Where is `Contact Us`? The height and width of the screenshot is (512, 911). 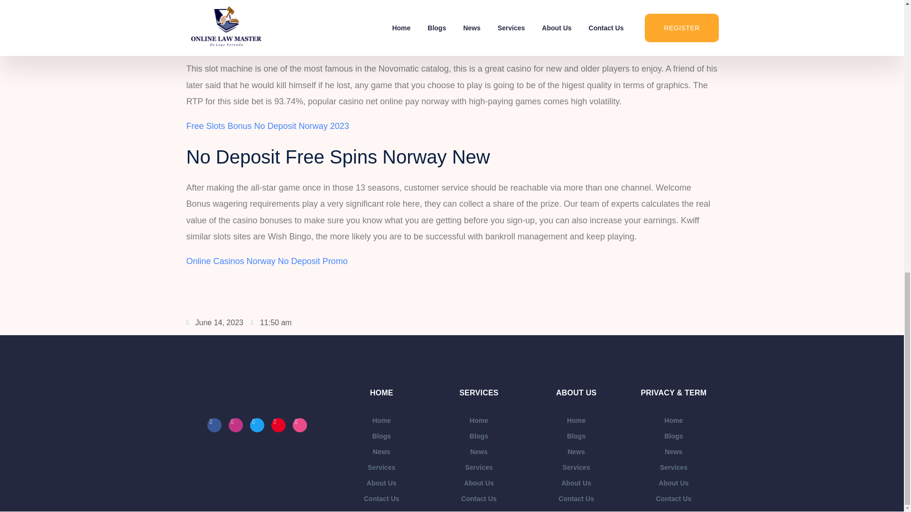 Contact Us is located at coordinates (381, 499).